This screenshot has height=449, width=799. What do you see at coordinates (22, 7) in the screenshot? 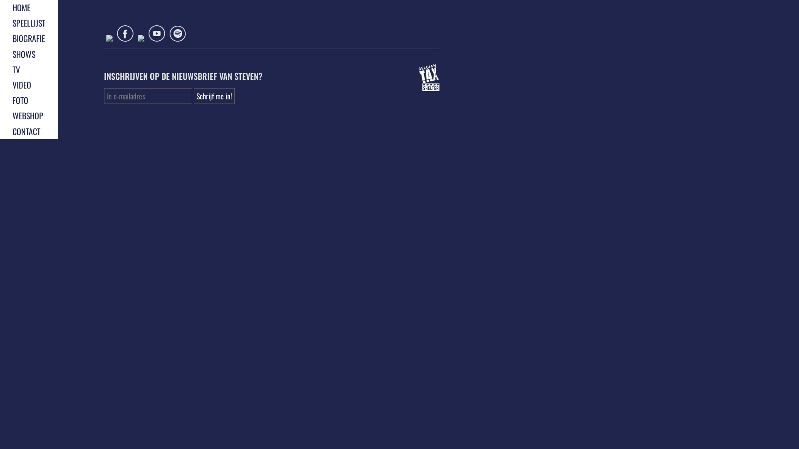
I see `HOME` at bounding box center [22, 7].